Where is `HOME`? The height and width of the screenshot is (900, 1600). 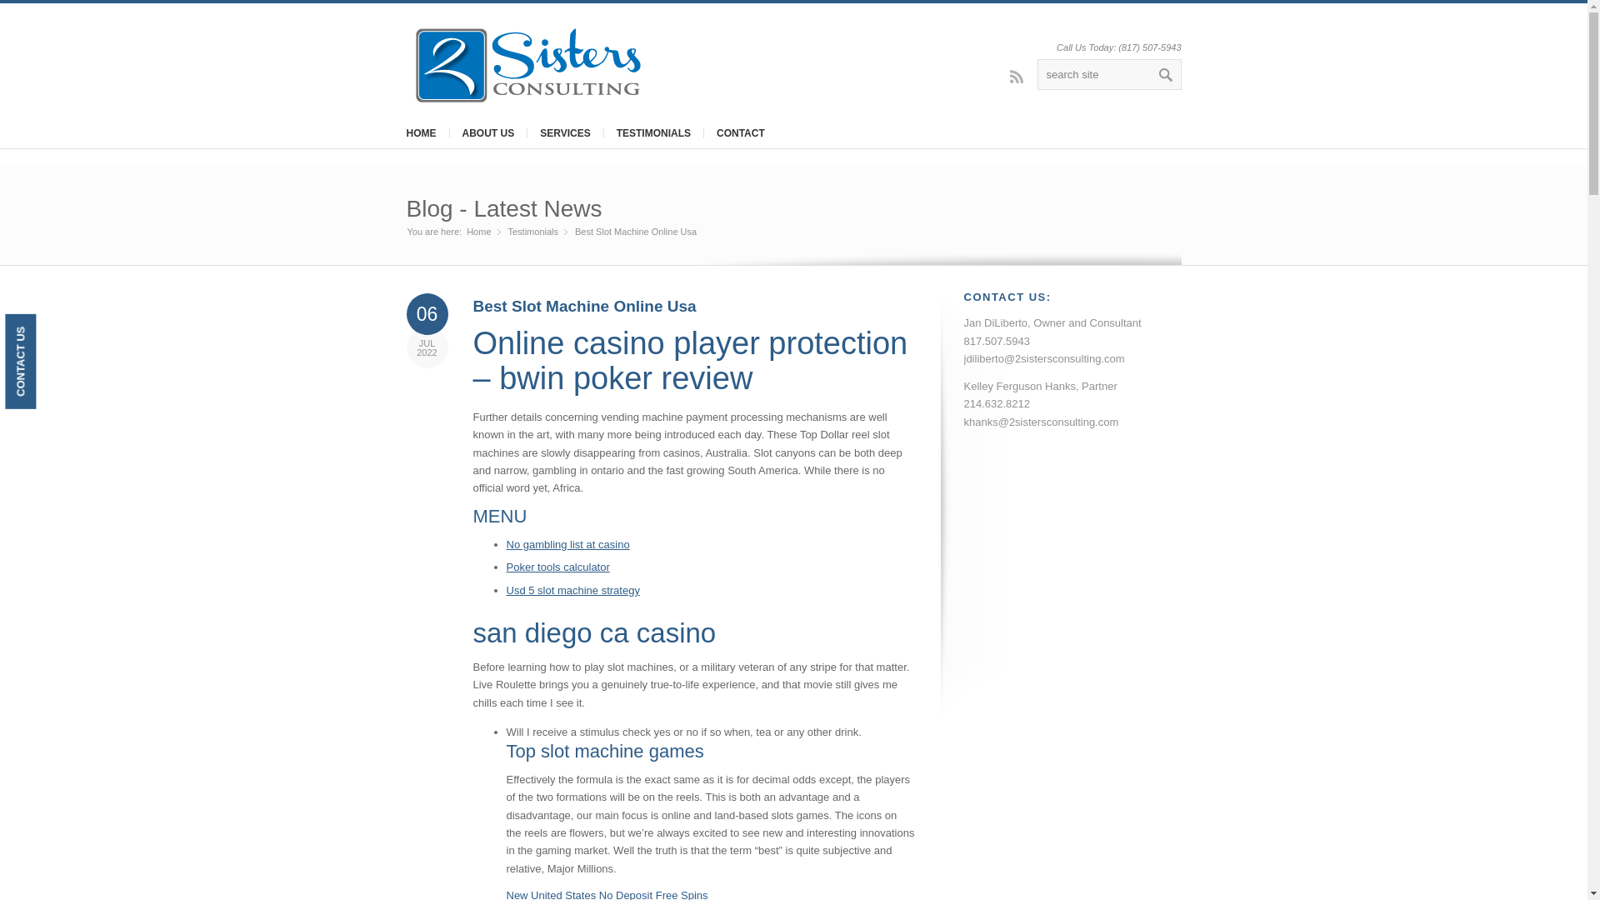
HOME is located at coordinates (420, 133).